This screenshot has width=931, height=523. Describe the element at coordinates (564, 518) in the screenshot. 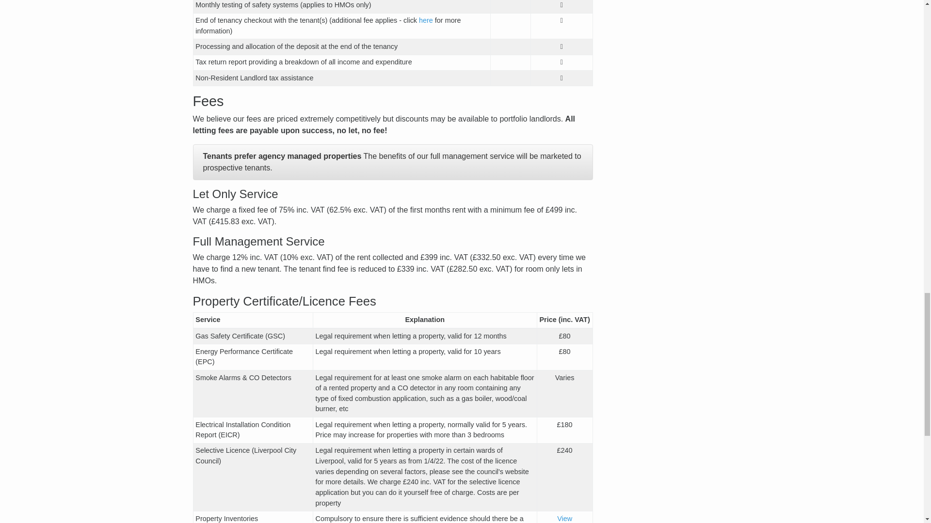

I see `View` at that location.